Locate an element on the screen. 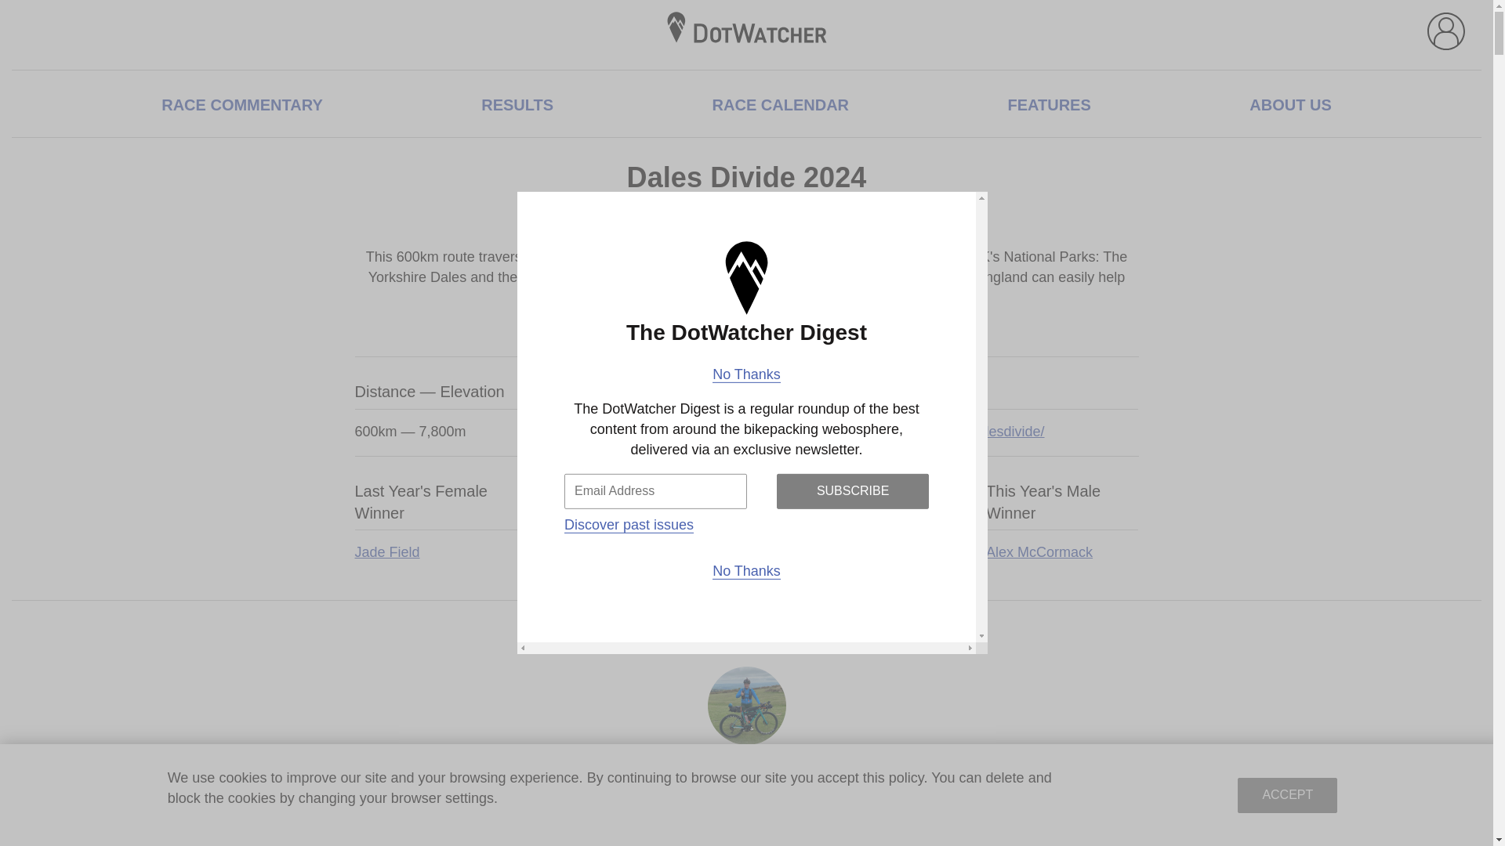  About Us is located at coordinates (1289, 105).